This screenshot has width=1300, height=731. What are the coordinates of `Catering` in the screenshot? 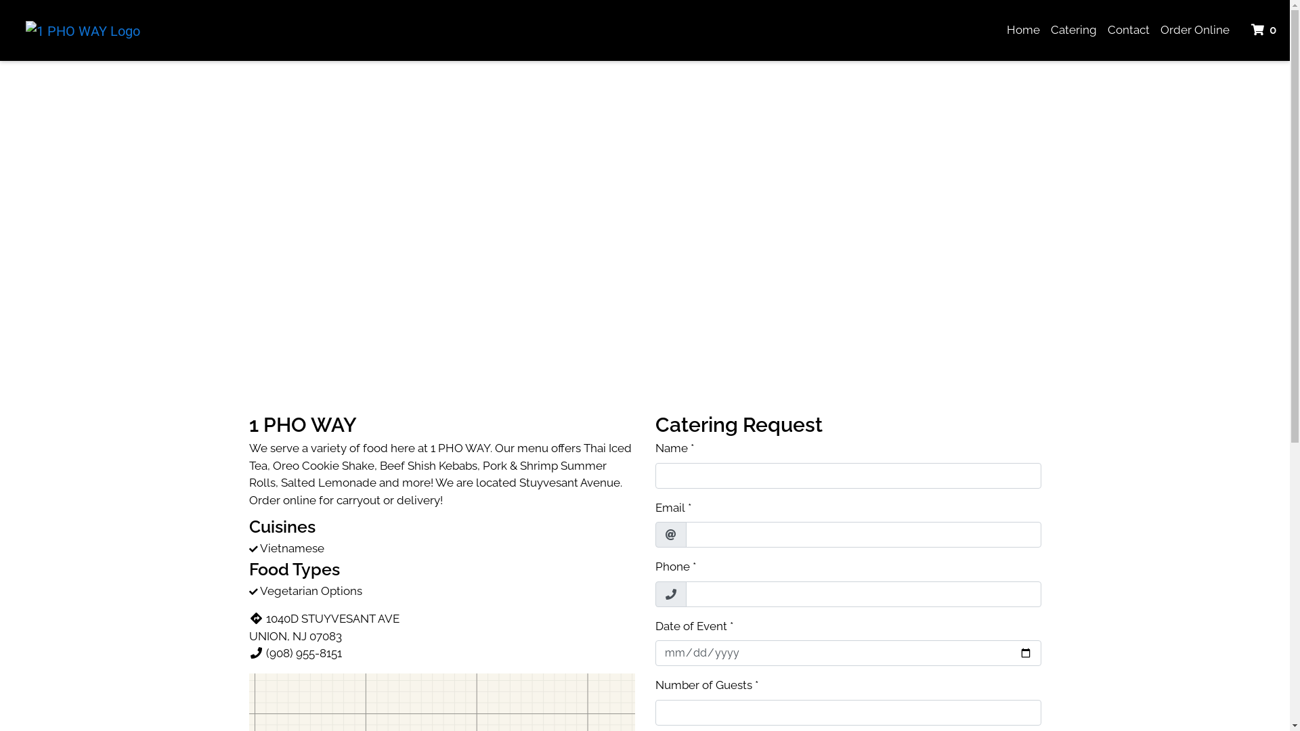 It's located at (1074, 30).